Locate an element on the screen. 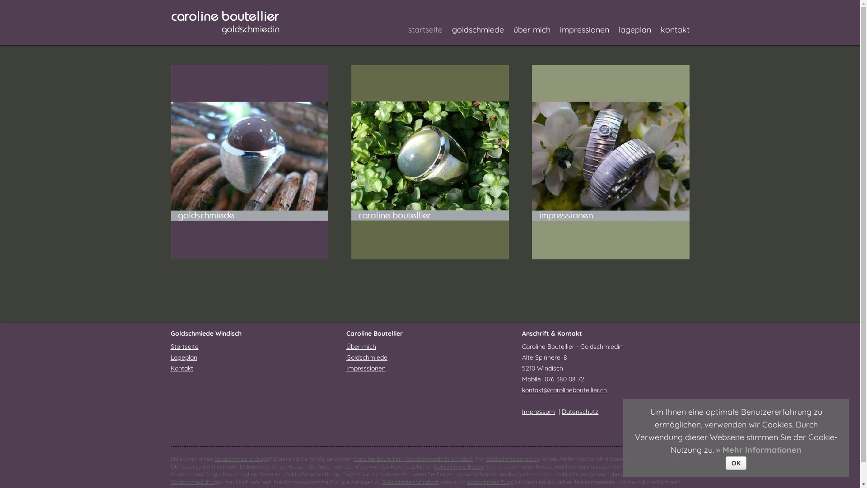  Impressionen is located at coordinates (366, 368).